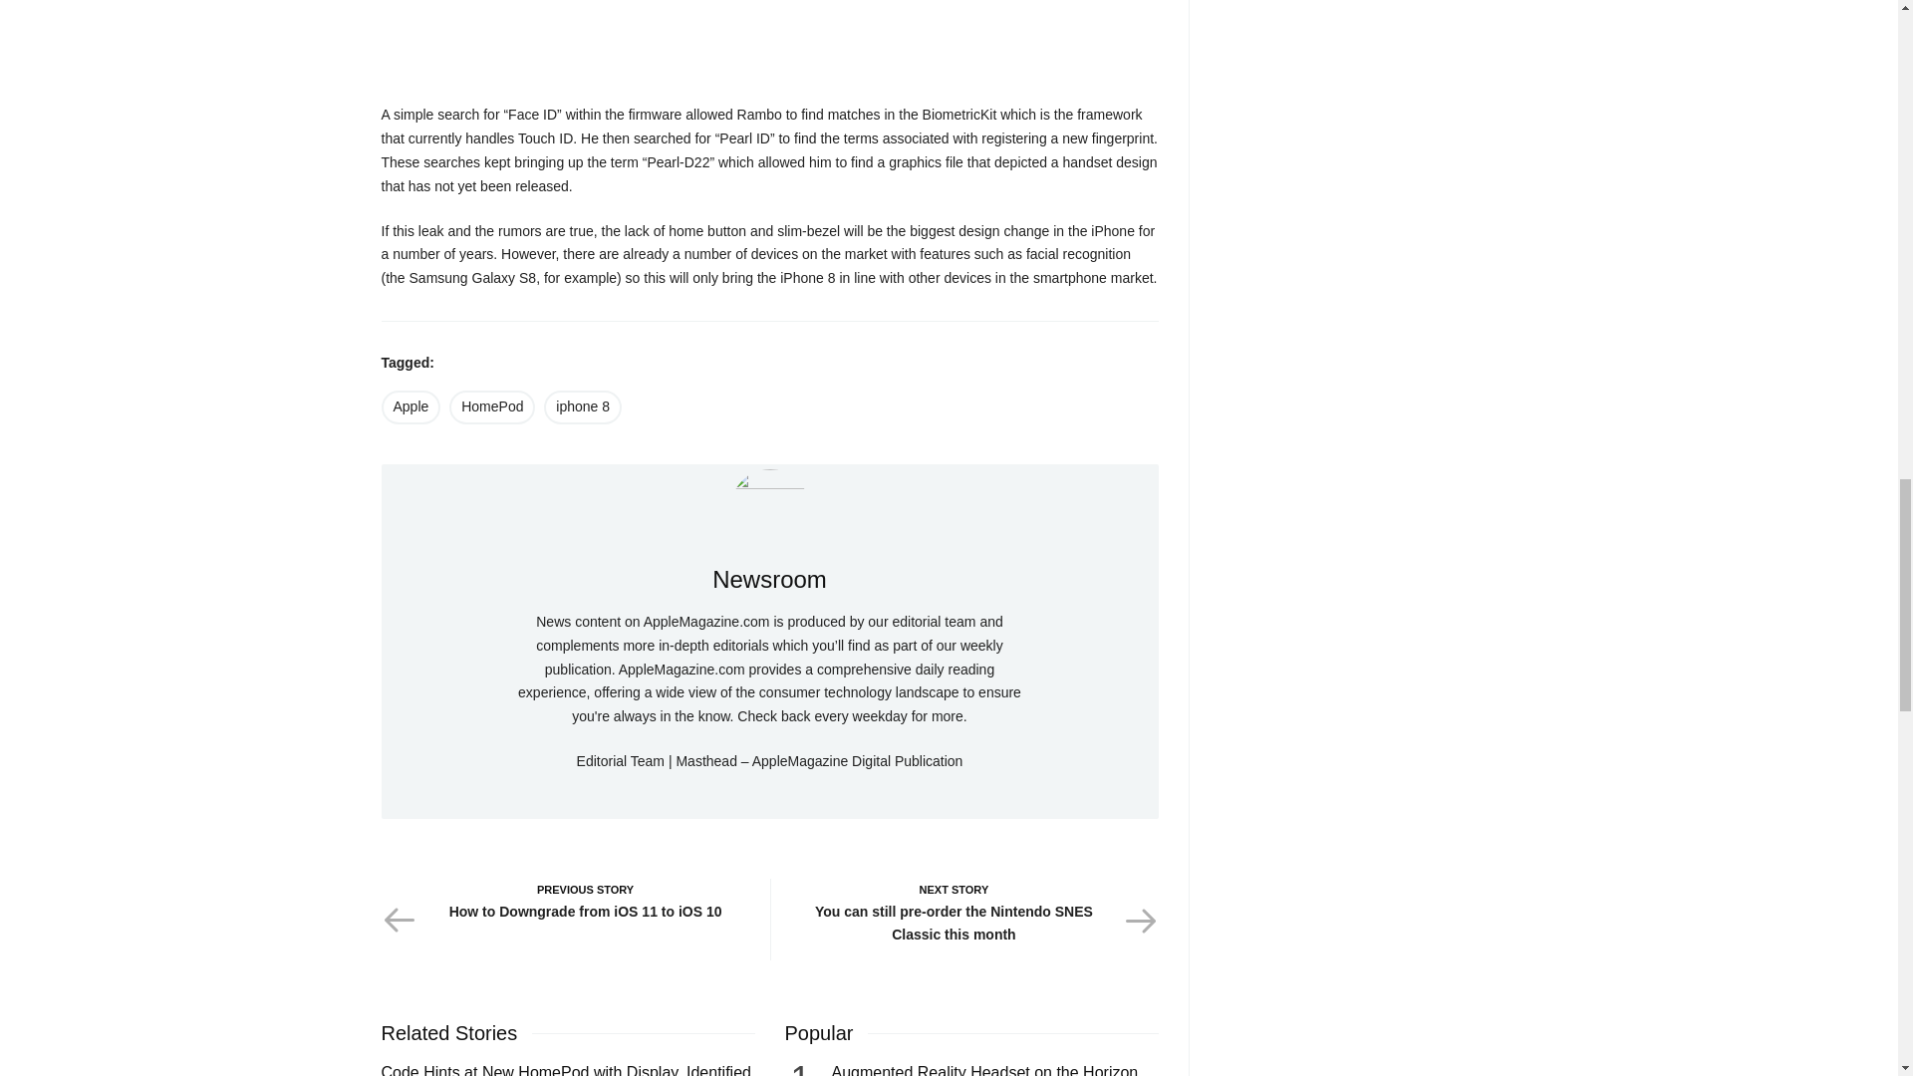 The height and width of the screenshot is (1076, 1913). I want to click on Follow us on Facebook, so click(717, 801).